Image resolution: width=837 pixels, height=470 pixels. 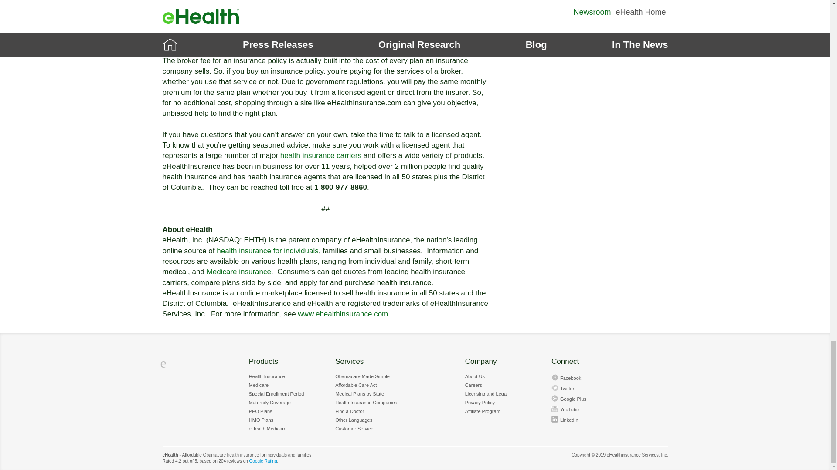 I want to click on eHealth Medicare, so click(x=267, y=428).